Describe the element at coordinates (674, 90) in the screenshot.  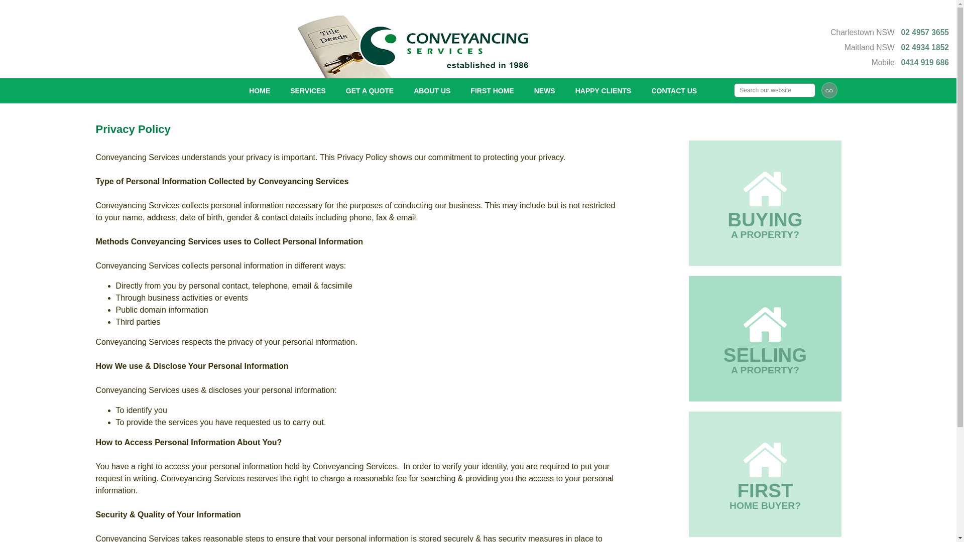
I see `CONTACT US` at that location.